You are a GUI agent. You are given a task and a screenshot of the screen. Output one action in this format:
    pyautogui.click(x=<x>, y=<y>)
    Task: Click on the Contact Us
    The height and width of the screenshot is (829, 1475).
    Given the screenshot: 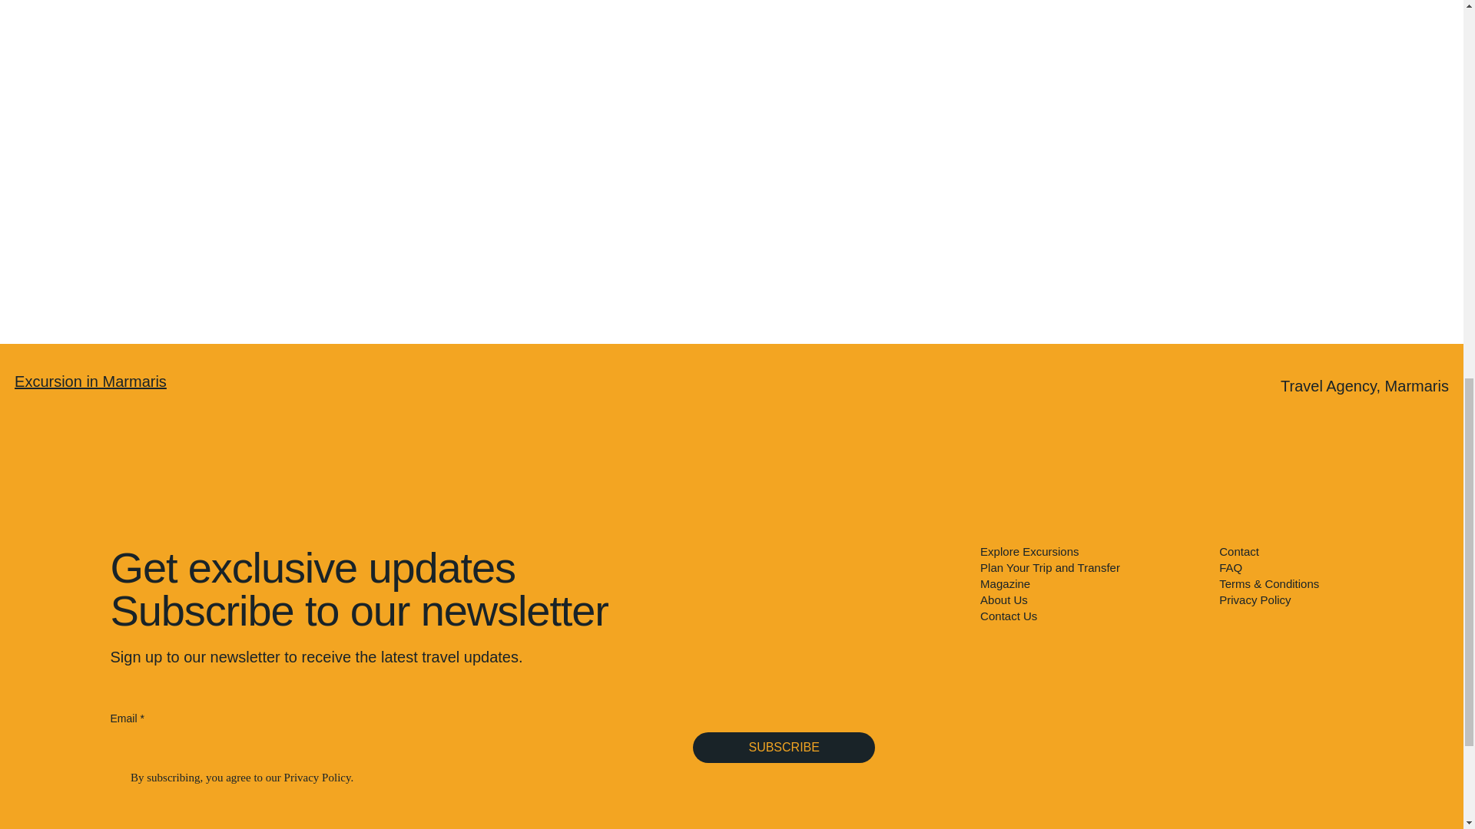 What is the action you would take?
    pyautogui.click(x=1090, y=616)
    